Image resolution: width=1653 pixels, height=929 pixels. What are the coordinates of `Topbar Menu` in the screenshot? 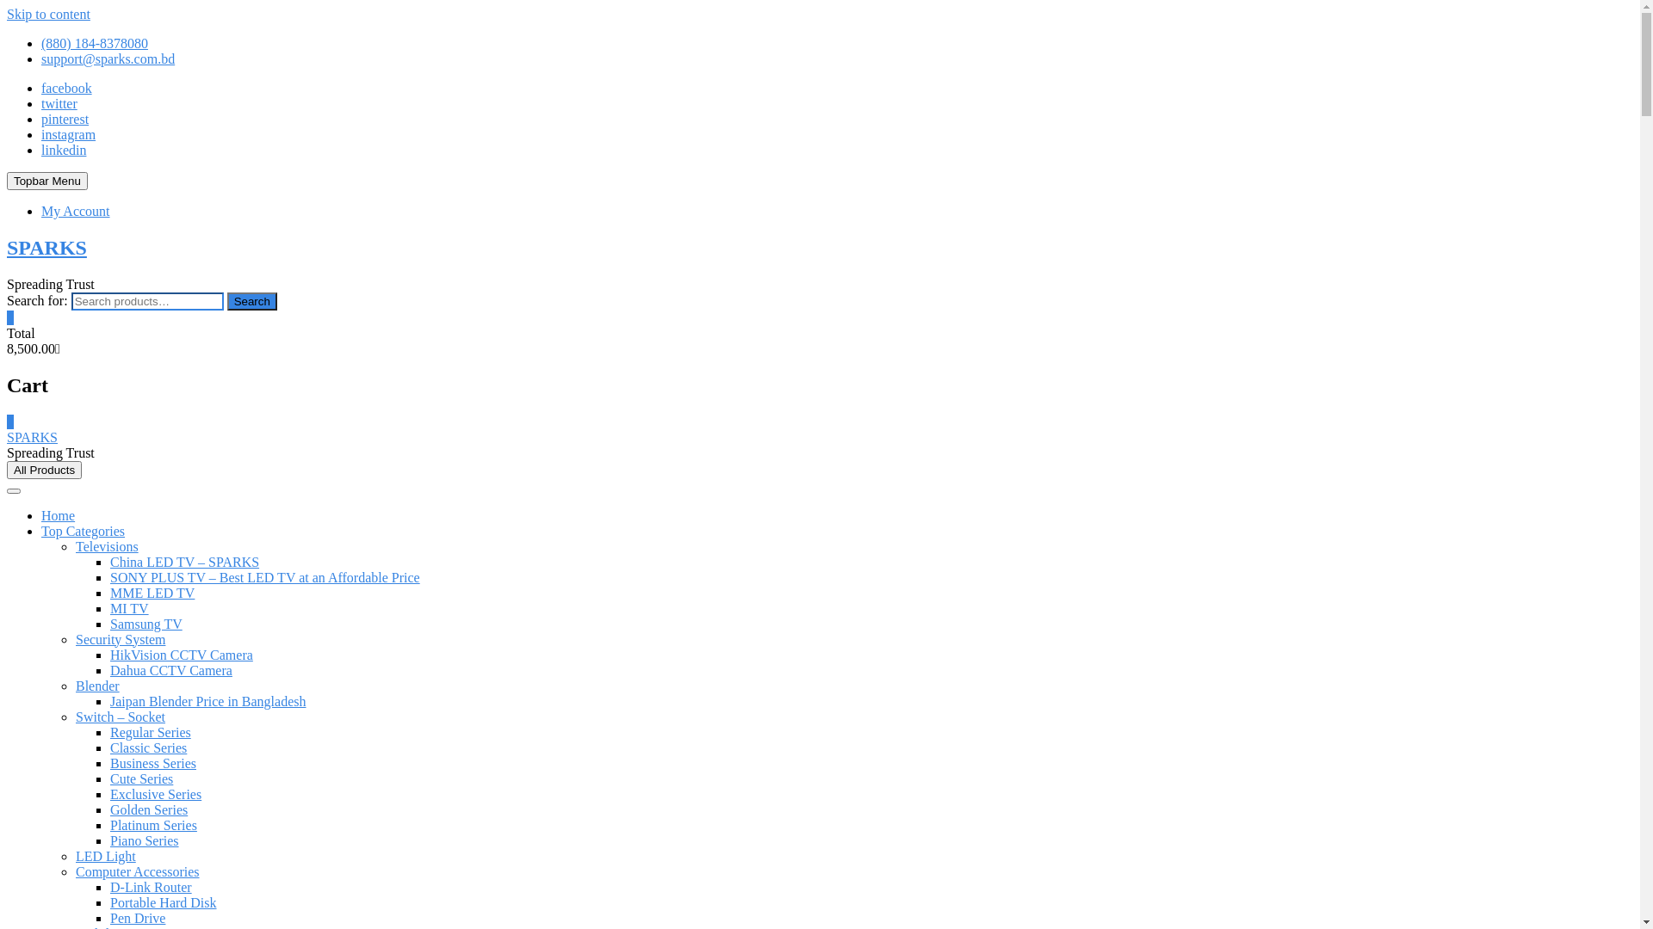 It's located at (47, 181).